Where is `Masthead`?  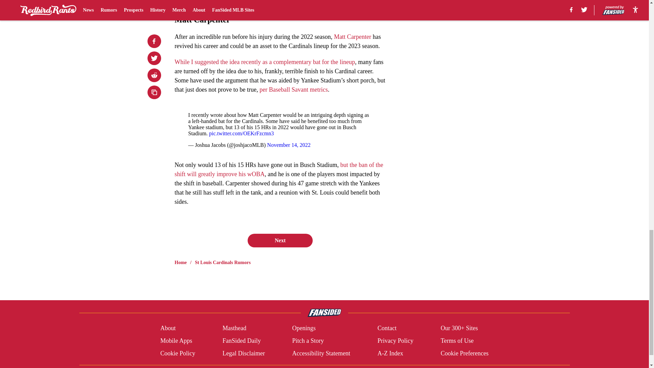
Masthead is located at coordinates (234, 328).